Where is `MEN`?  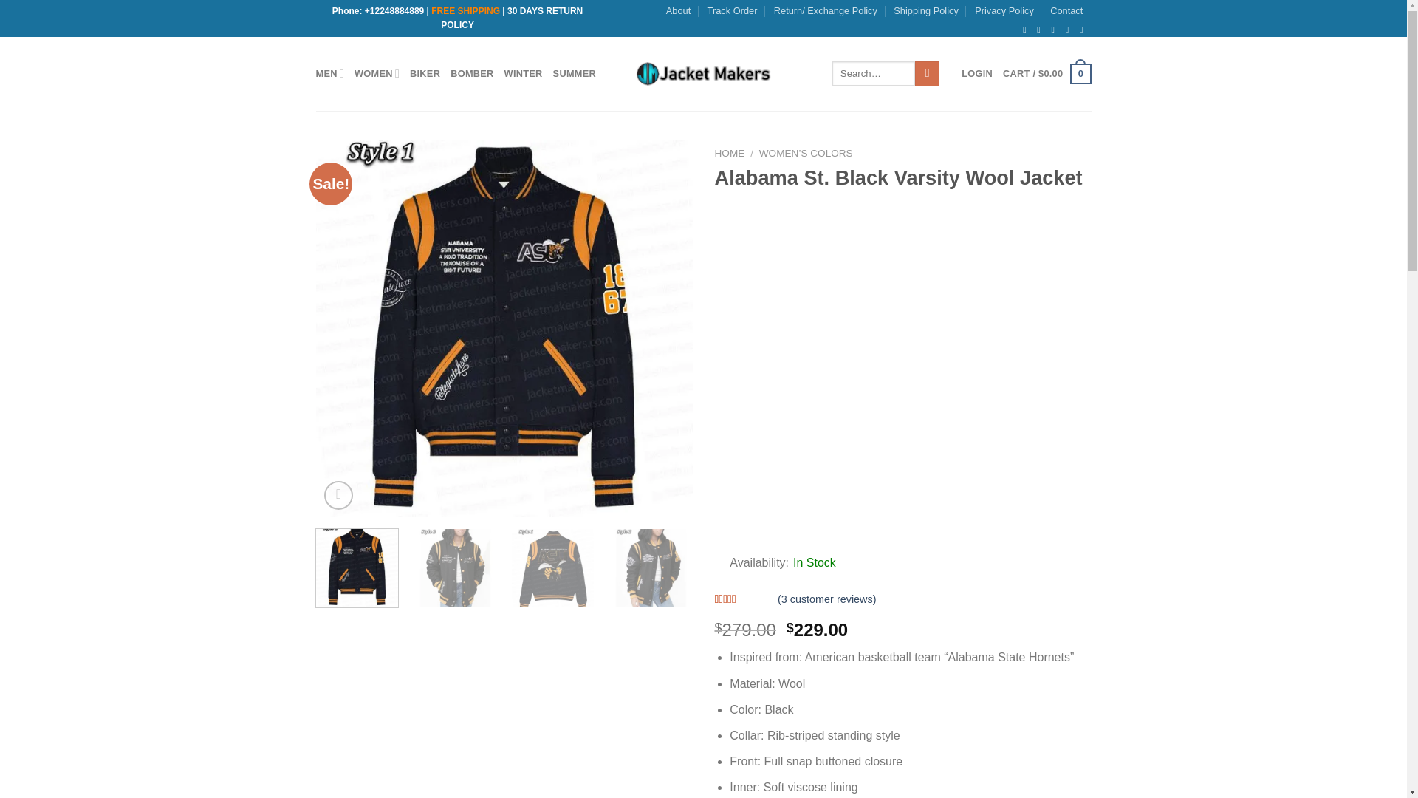
MEN is located at coordinates (330, 72).